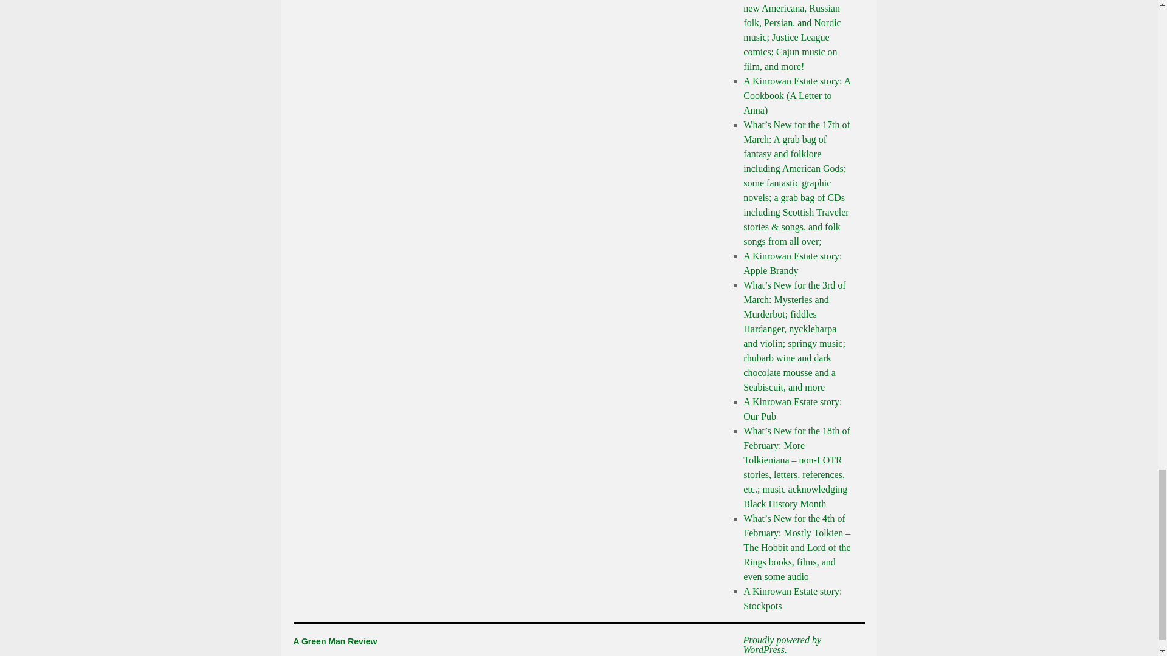 The height and width of the screenshot is (656, 1167). What do you see at coordinates (793, 598) in the screenshot?
I see `A Kinrowan Estate story: Stockpots` at bounding box center [793, 598].